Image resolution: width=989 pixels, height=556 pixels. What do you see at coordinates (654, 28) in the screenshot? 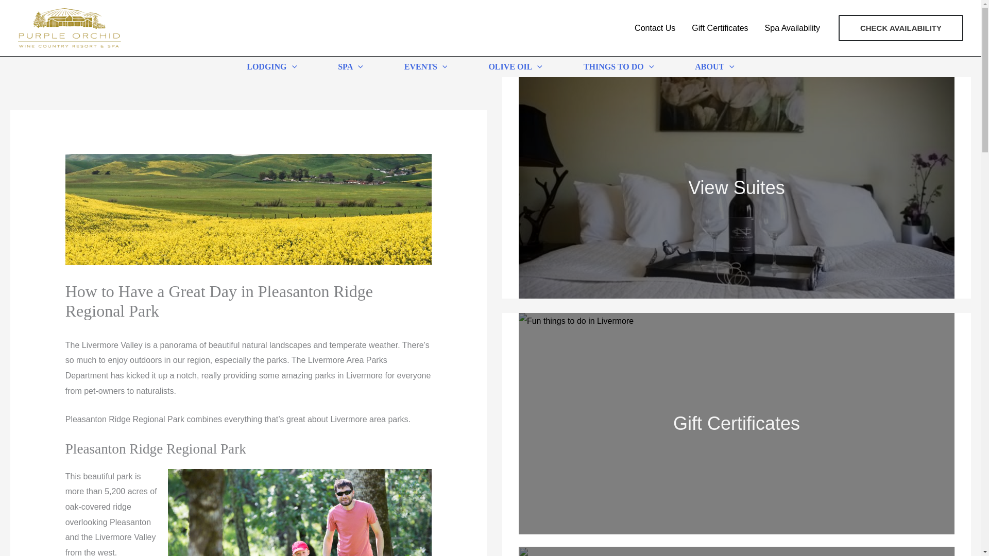
I see `Contact Us` at bounding box center [654, 28].